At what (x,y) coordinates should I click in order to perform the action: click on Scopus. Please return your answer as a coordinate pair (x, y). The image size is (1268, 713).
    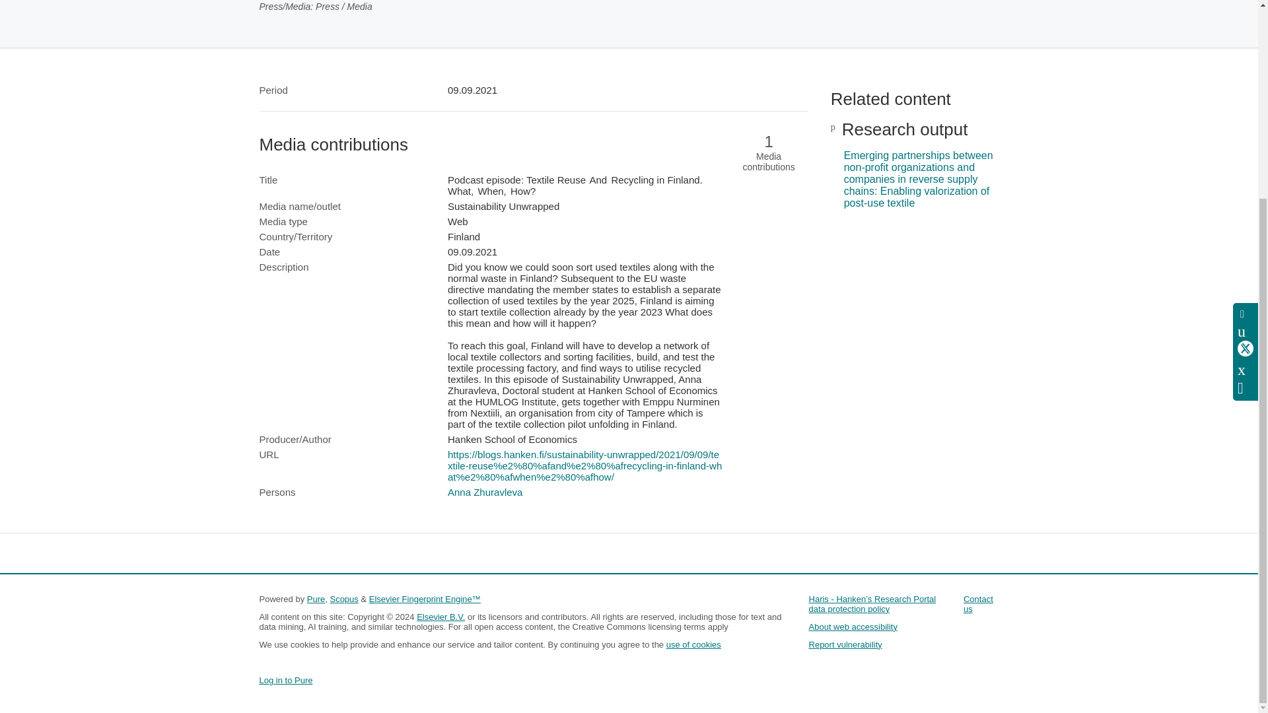
    Looking at the image, I should click on (343, 598).